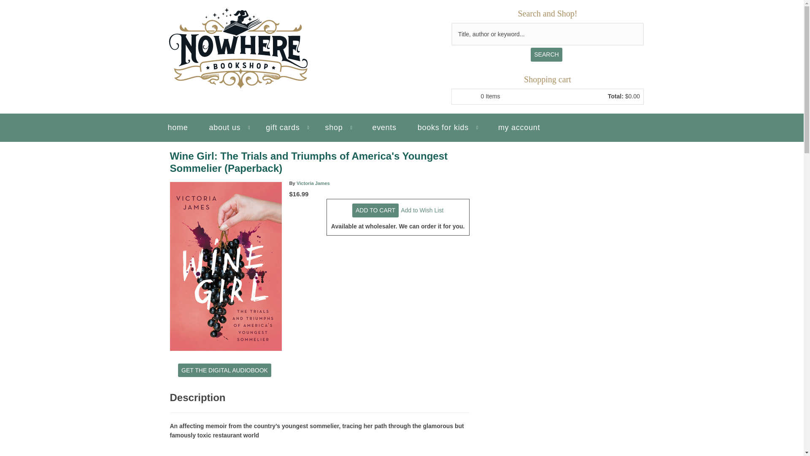 The width and height of the screenshot is (810, 456). I want to click on home, so click(178, 128).